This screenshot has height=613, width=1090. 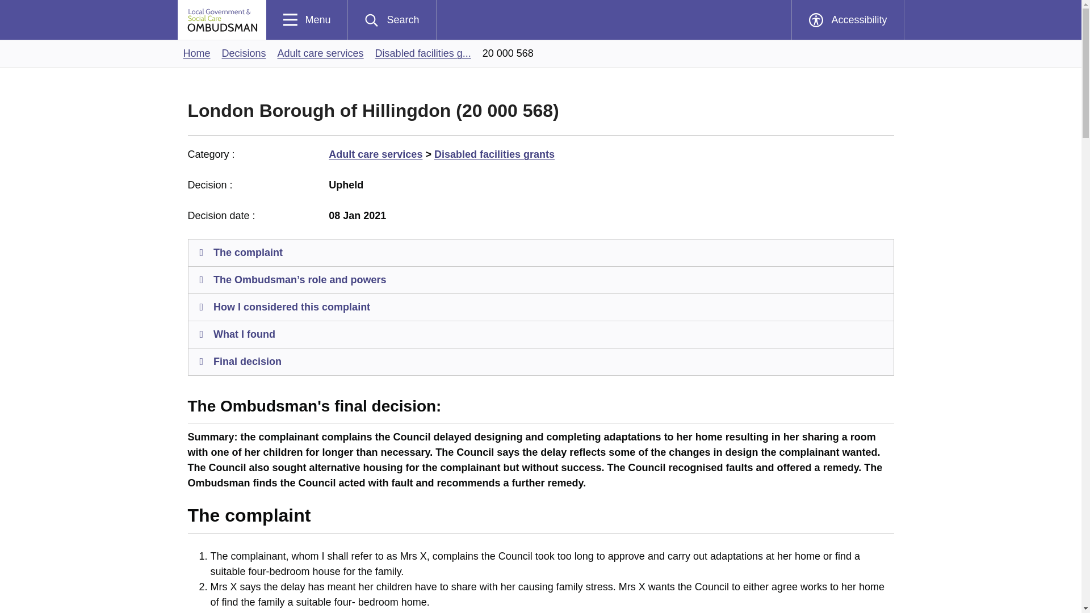 I want to click on Disabled facilities grants, so click(x=307, y=20).